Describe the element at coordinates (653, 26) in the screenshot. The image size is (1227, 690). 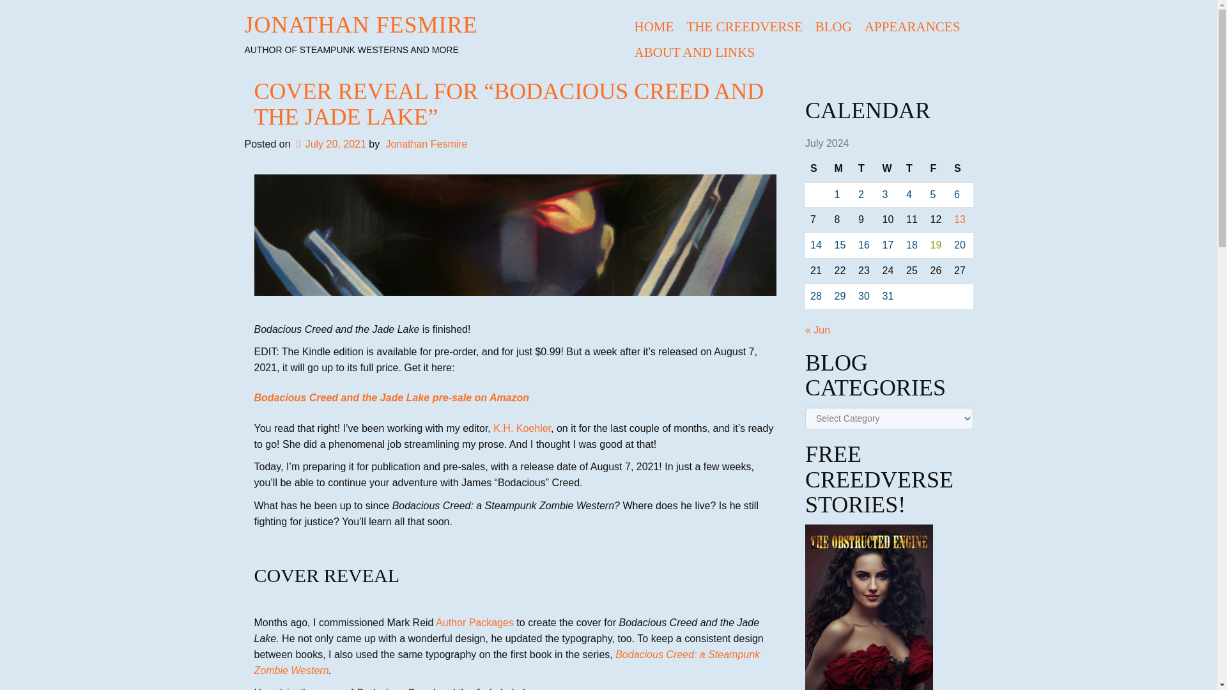
I see `HOME` at that location.